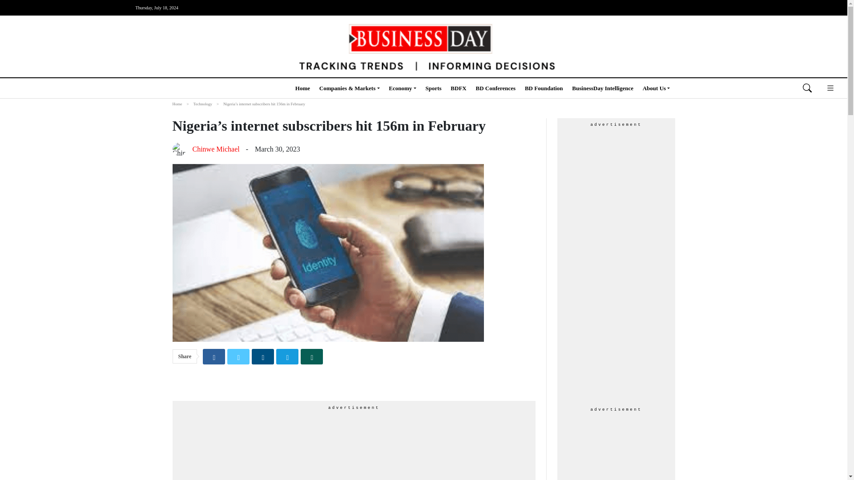 Image resolution: width=854 pixels, height=480 pixels. What do you see at coordinates (657, 88) in the screenshot?
I see `About Us` at bounding box center [657, 88].